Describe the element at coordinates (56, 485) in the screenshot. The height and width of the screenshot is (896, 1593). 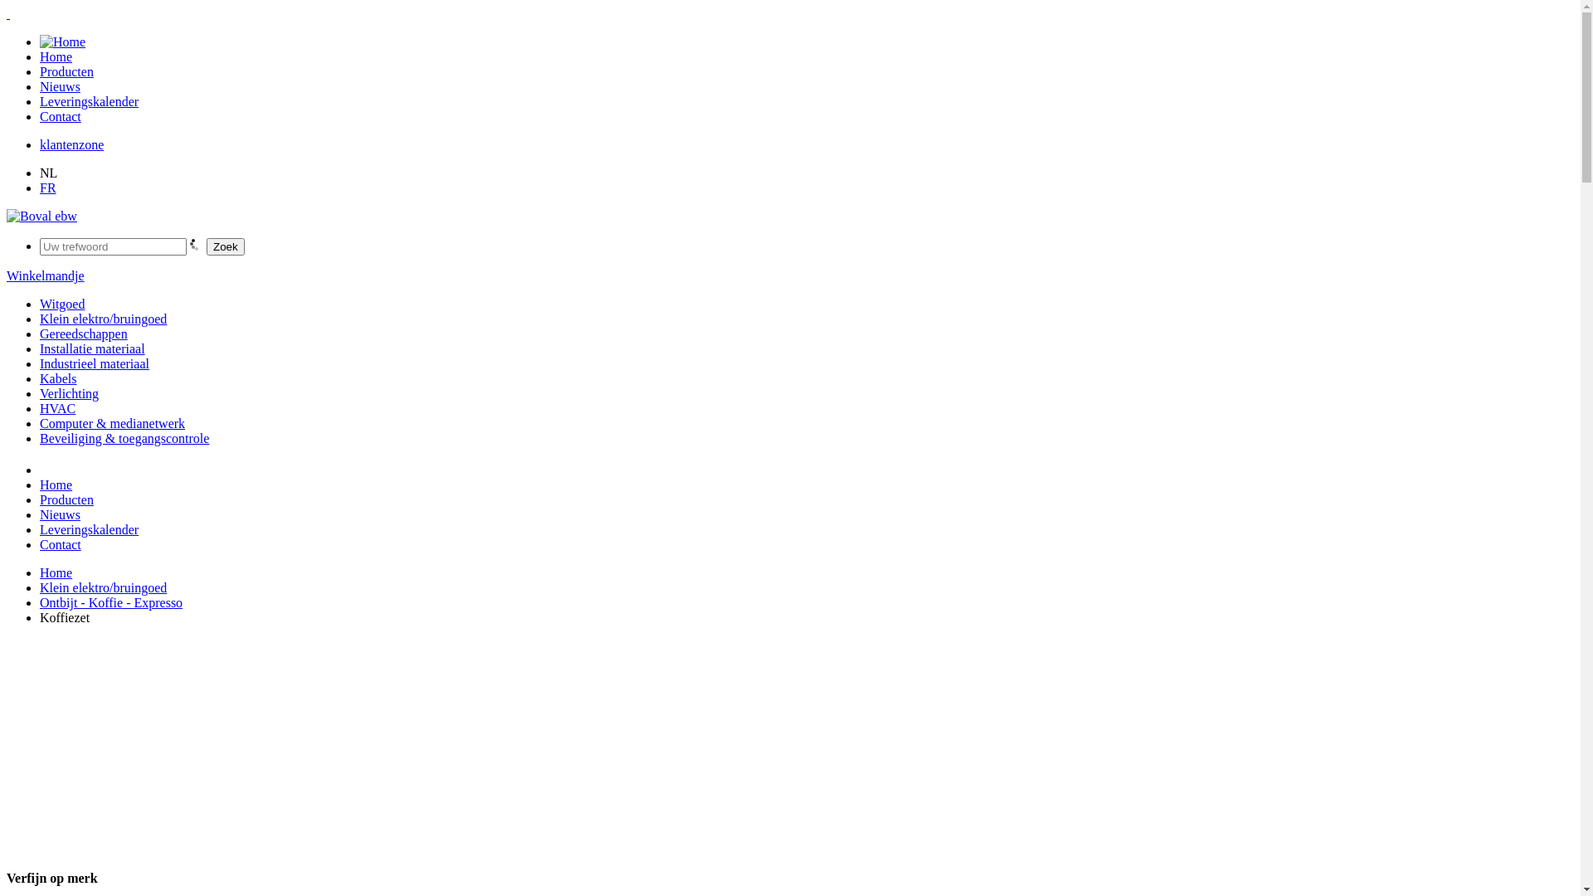
I see `Home` at that location.